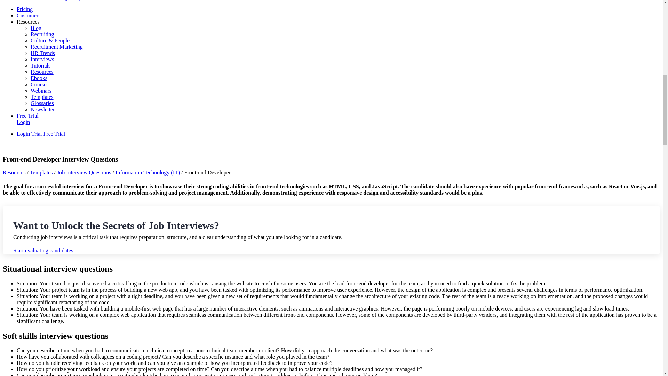 The width and height of the screenshot is (668, 376). I want to click on Free Trial, so click(54, 134).